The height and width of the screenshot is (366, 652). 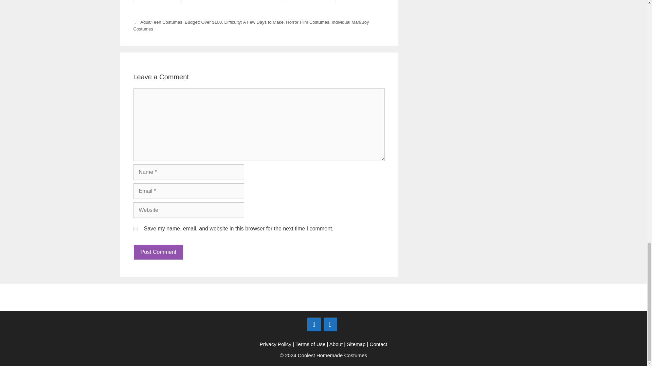 I want to click on Post Comment, so click(x=158, y=252).